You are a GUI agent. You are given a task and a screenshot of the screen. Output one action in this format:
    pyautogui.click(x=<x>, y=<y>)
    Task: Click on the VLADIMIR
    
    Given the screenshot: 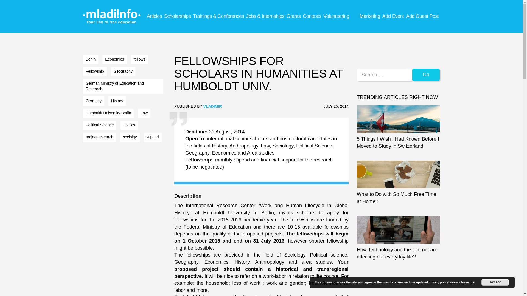 What is the action you would take?
    pyautogui.click(x=212, y=106)
    